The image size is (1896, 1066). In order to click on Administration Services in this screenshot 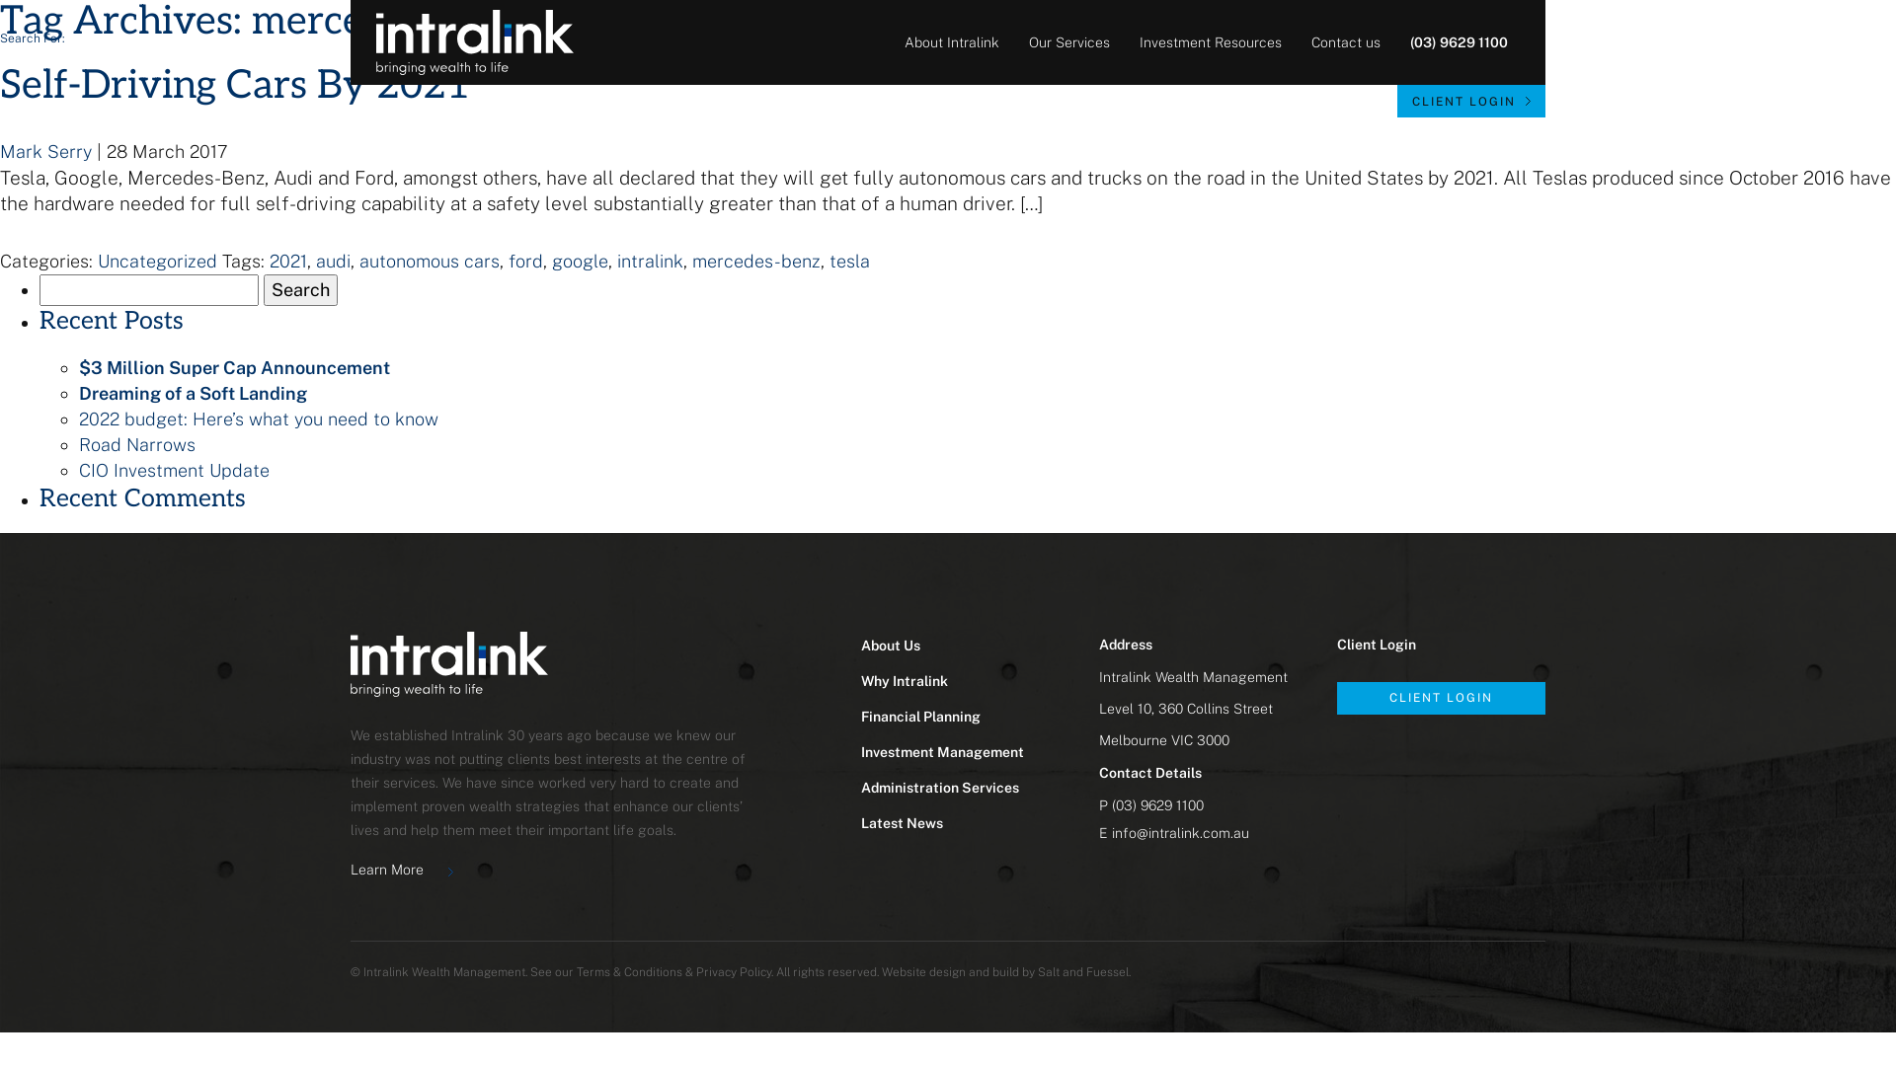, I will do `click(940, 788)`.